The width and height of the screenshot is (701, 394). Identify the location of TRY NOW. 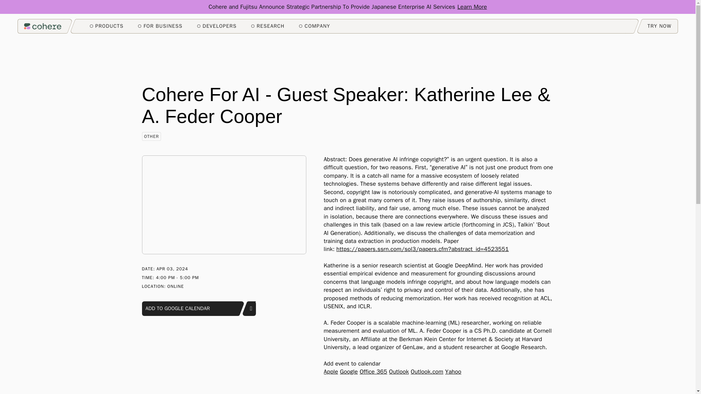
(660, 26).